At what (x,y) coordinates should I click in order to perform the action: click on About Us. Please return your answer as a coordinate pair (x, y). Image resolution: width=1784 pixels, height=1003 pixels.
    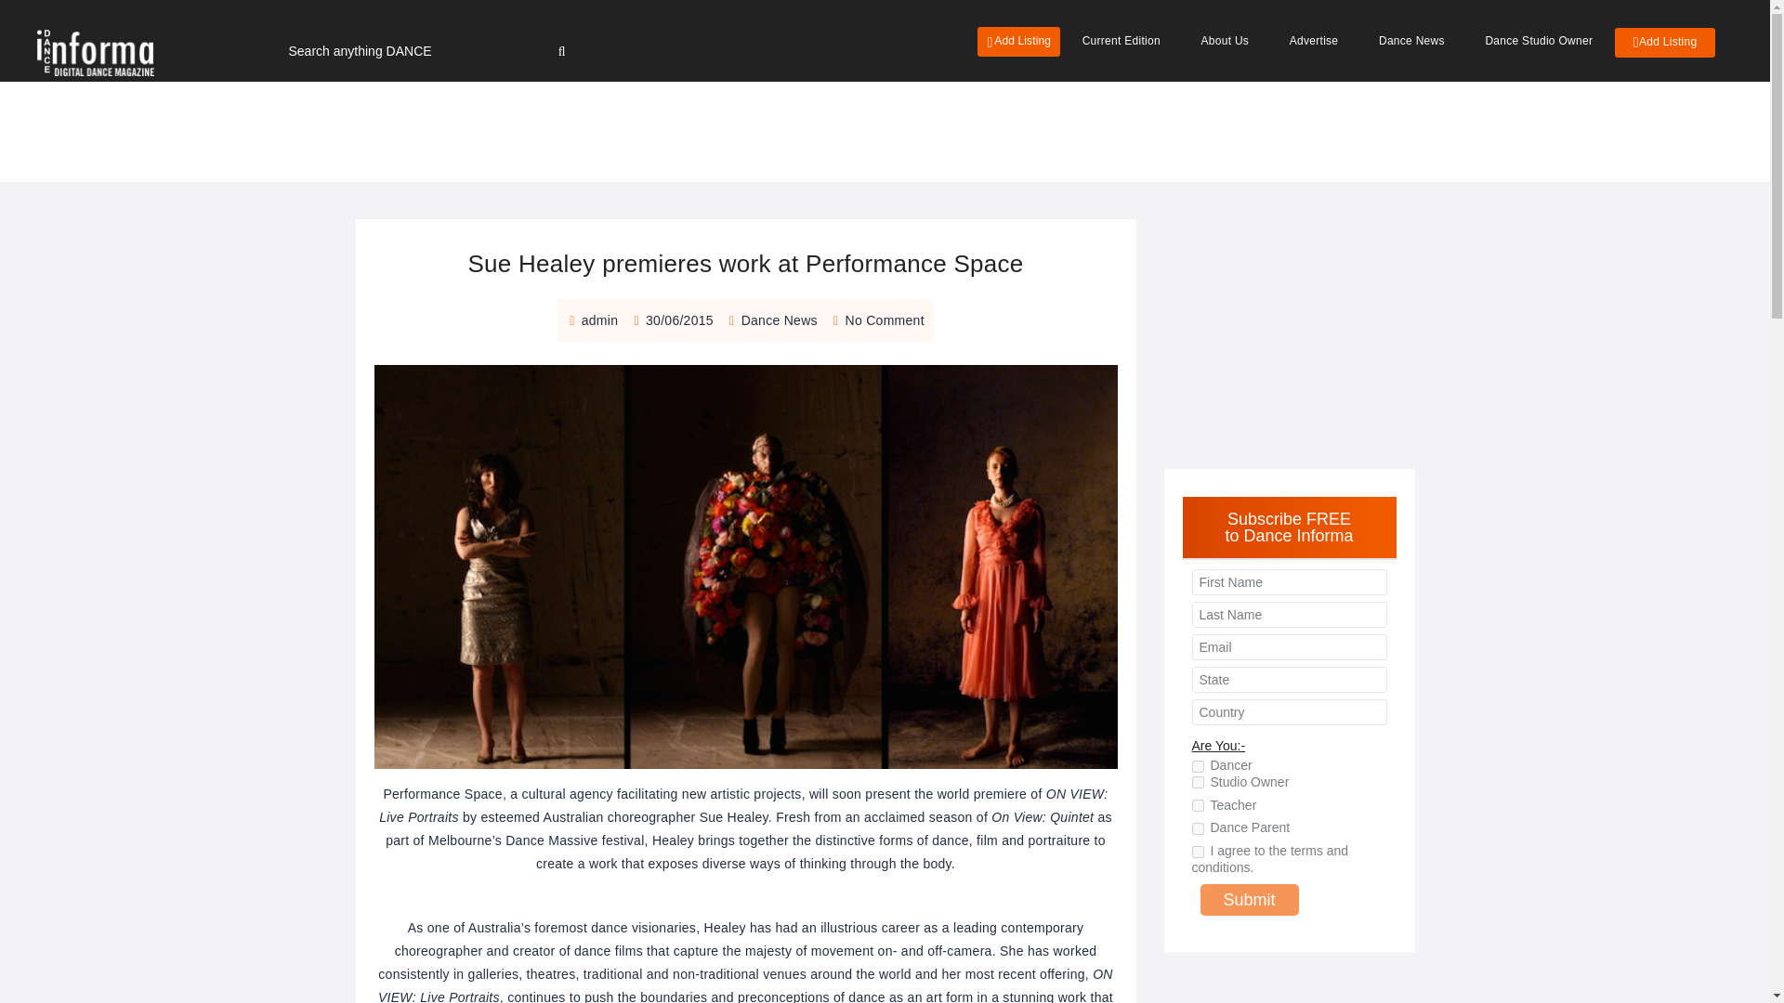
    Looking at the image, I should click on (1225, 41).